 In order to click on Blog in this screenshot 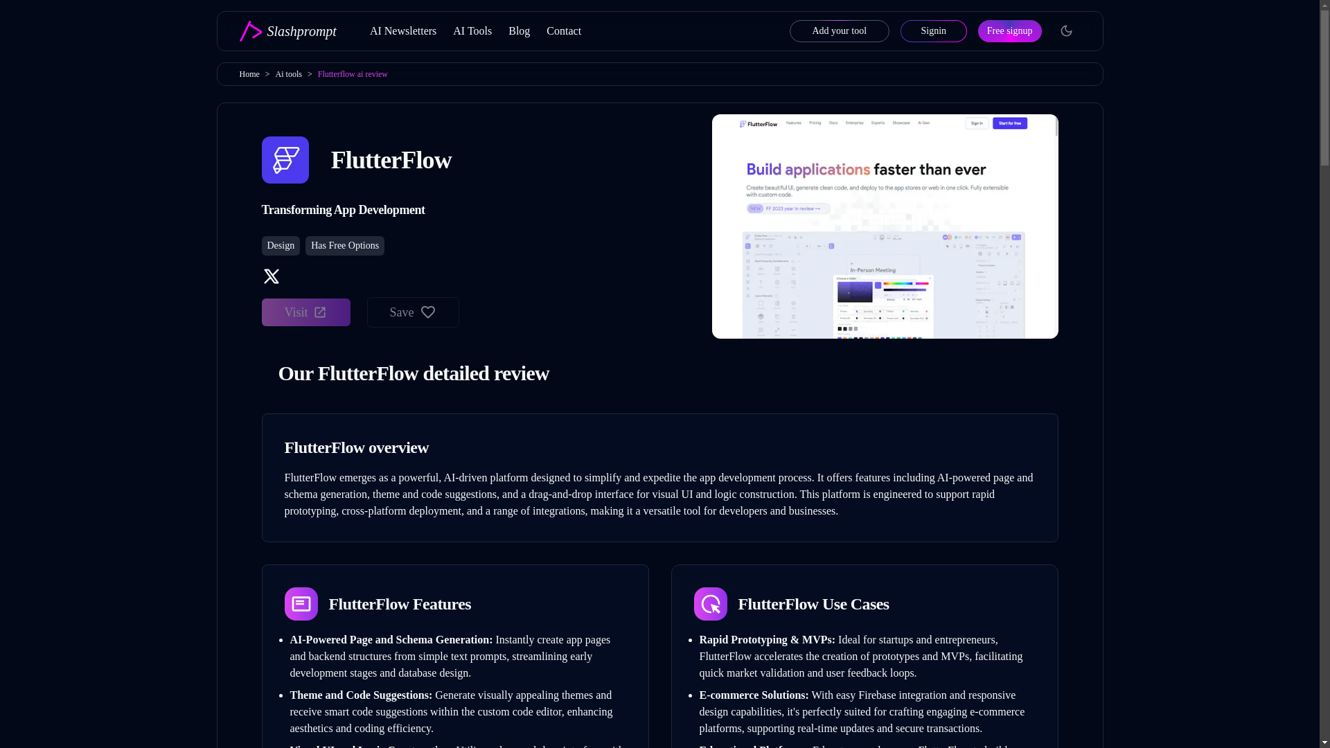, I will do `click(518, 31)`.